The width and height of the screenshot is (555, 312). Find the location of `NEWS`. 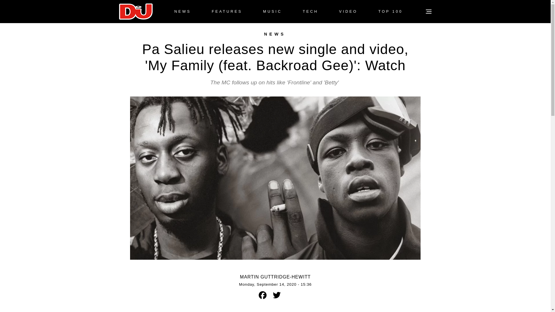

NEWS is located at coordinates (182, 12).